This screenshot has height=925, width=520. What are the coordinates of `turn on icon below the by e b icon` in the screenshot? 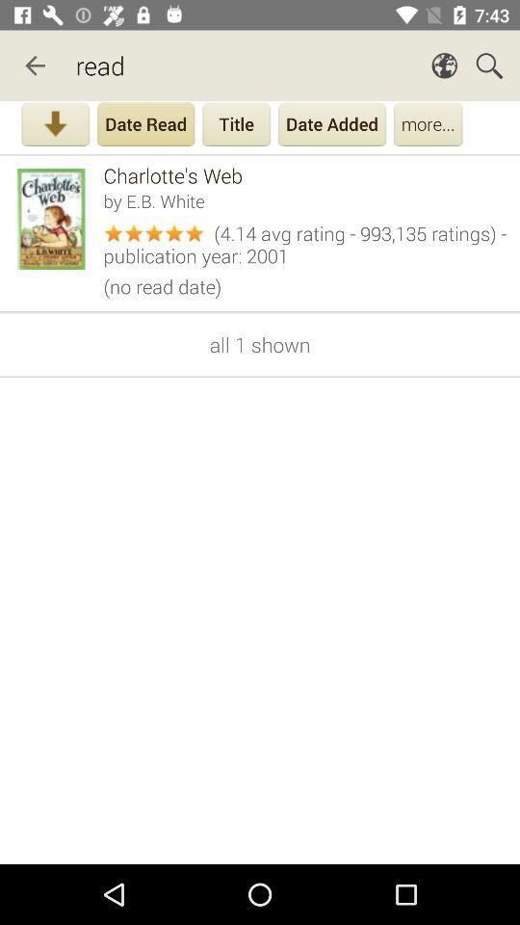 It's located at (304, 242).